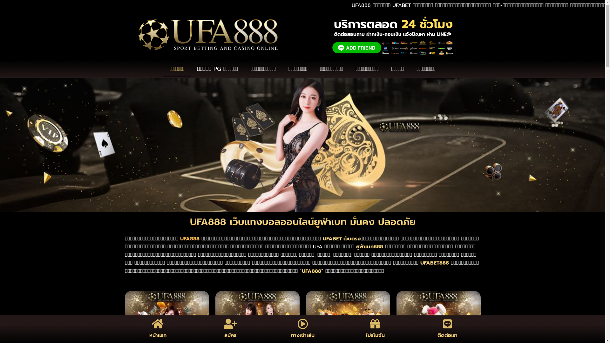  What do you see at coordinates (189, 239) in the screenshot?
I see `UFA888` at bounding box center [189, 239].